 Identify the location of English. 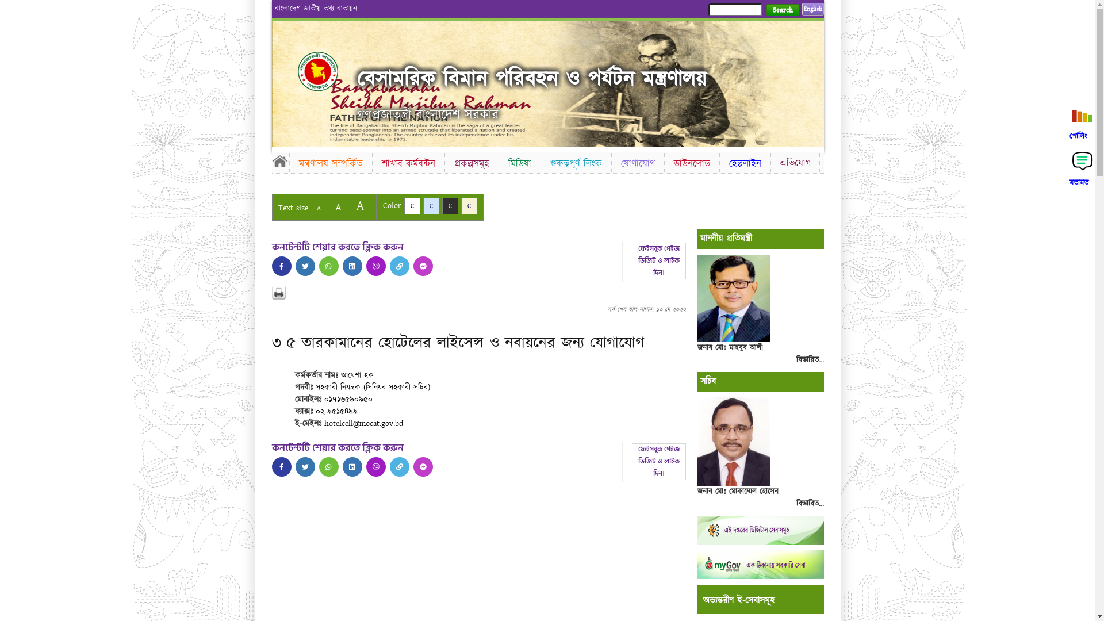
(812, 9).